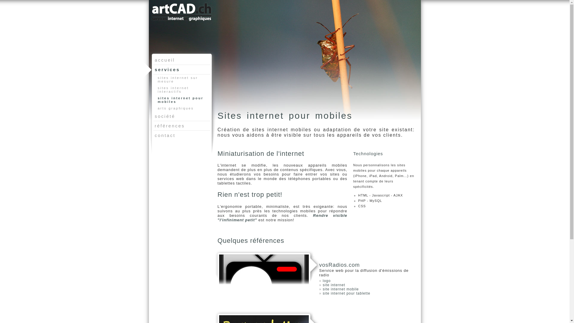 The image size is (574, 323). What do you see at coordinates (183, 108) in the screenshot?
I see `arts graphiques` at bounding box center [183, 108].